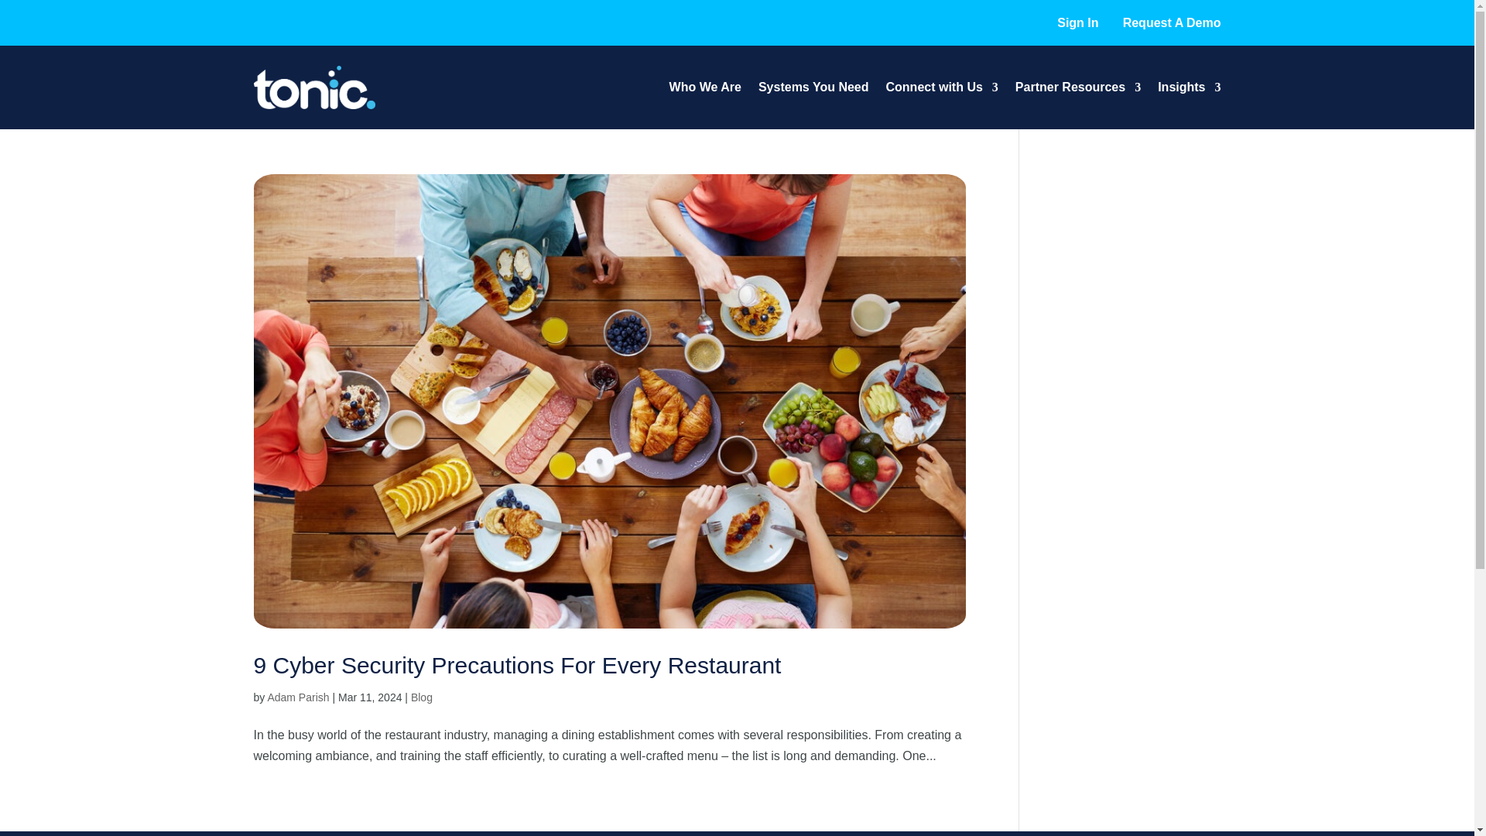 The height and width of the screenshot is (836, 1486). What do you see at coordinates (1077, 22) in the screenshot?
I see `Tonic Back Office Login` at bounding box center [1077, 22].